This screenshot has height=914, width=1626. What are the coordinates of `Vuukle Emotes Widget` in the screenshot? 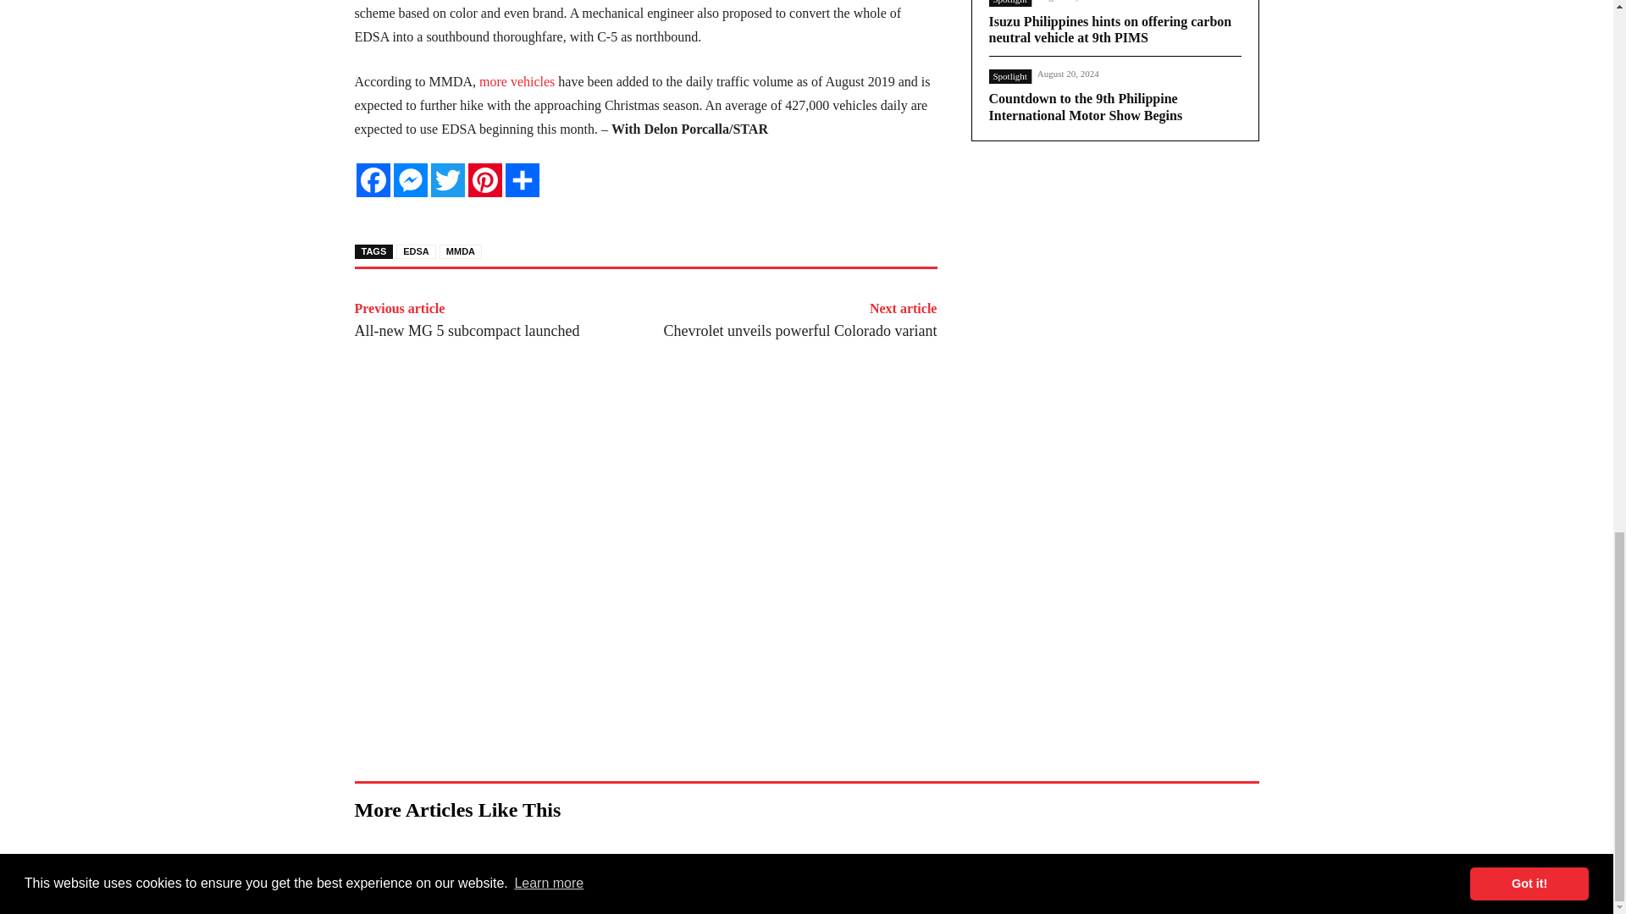 It's located at (608, 435).